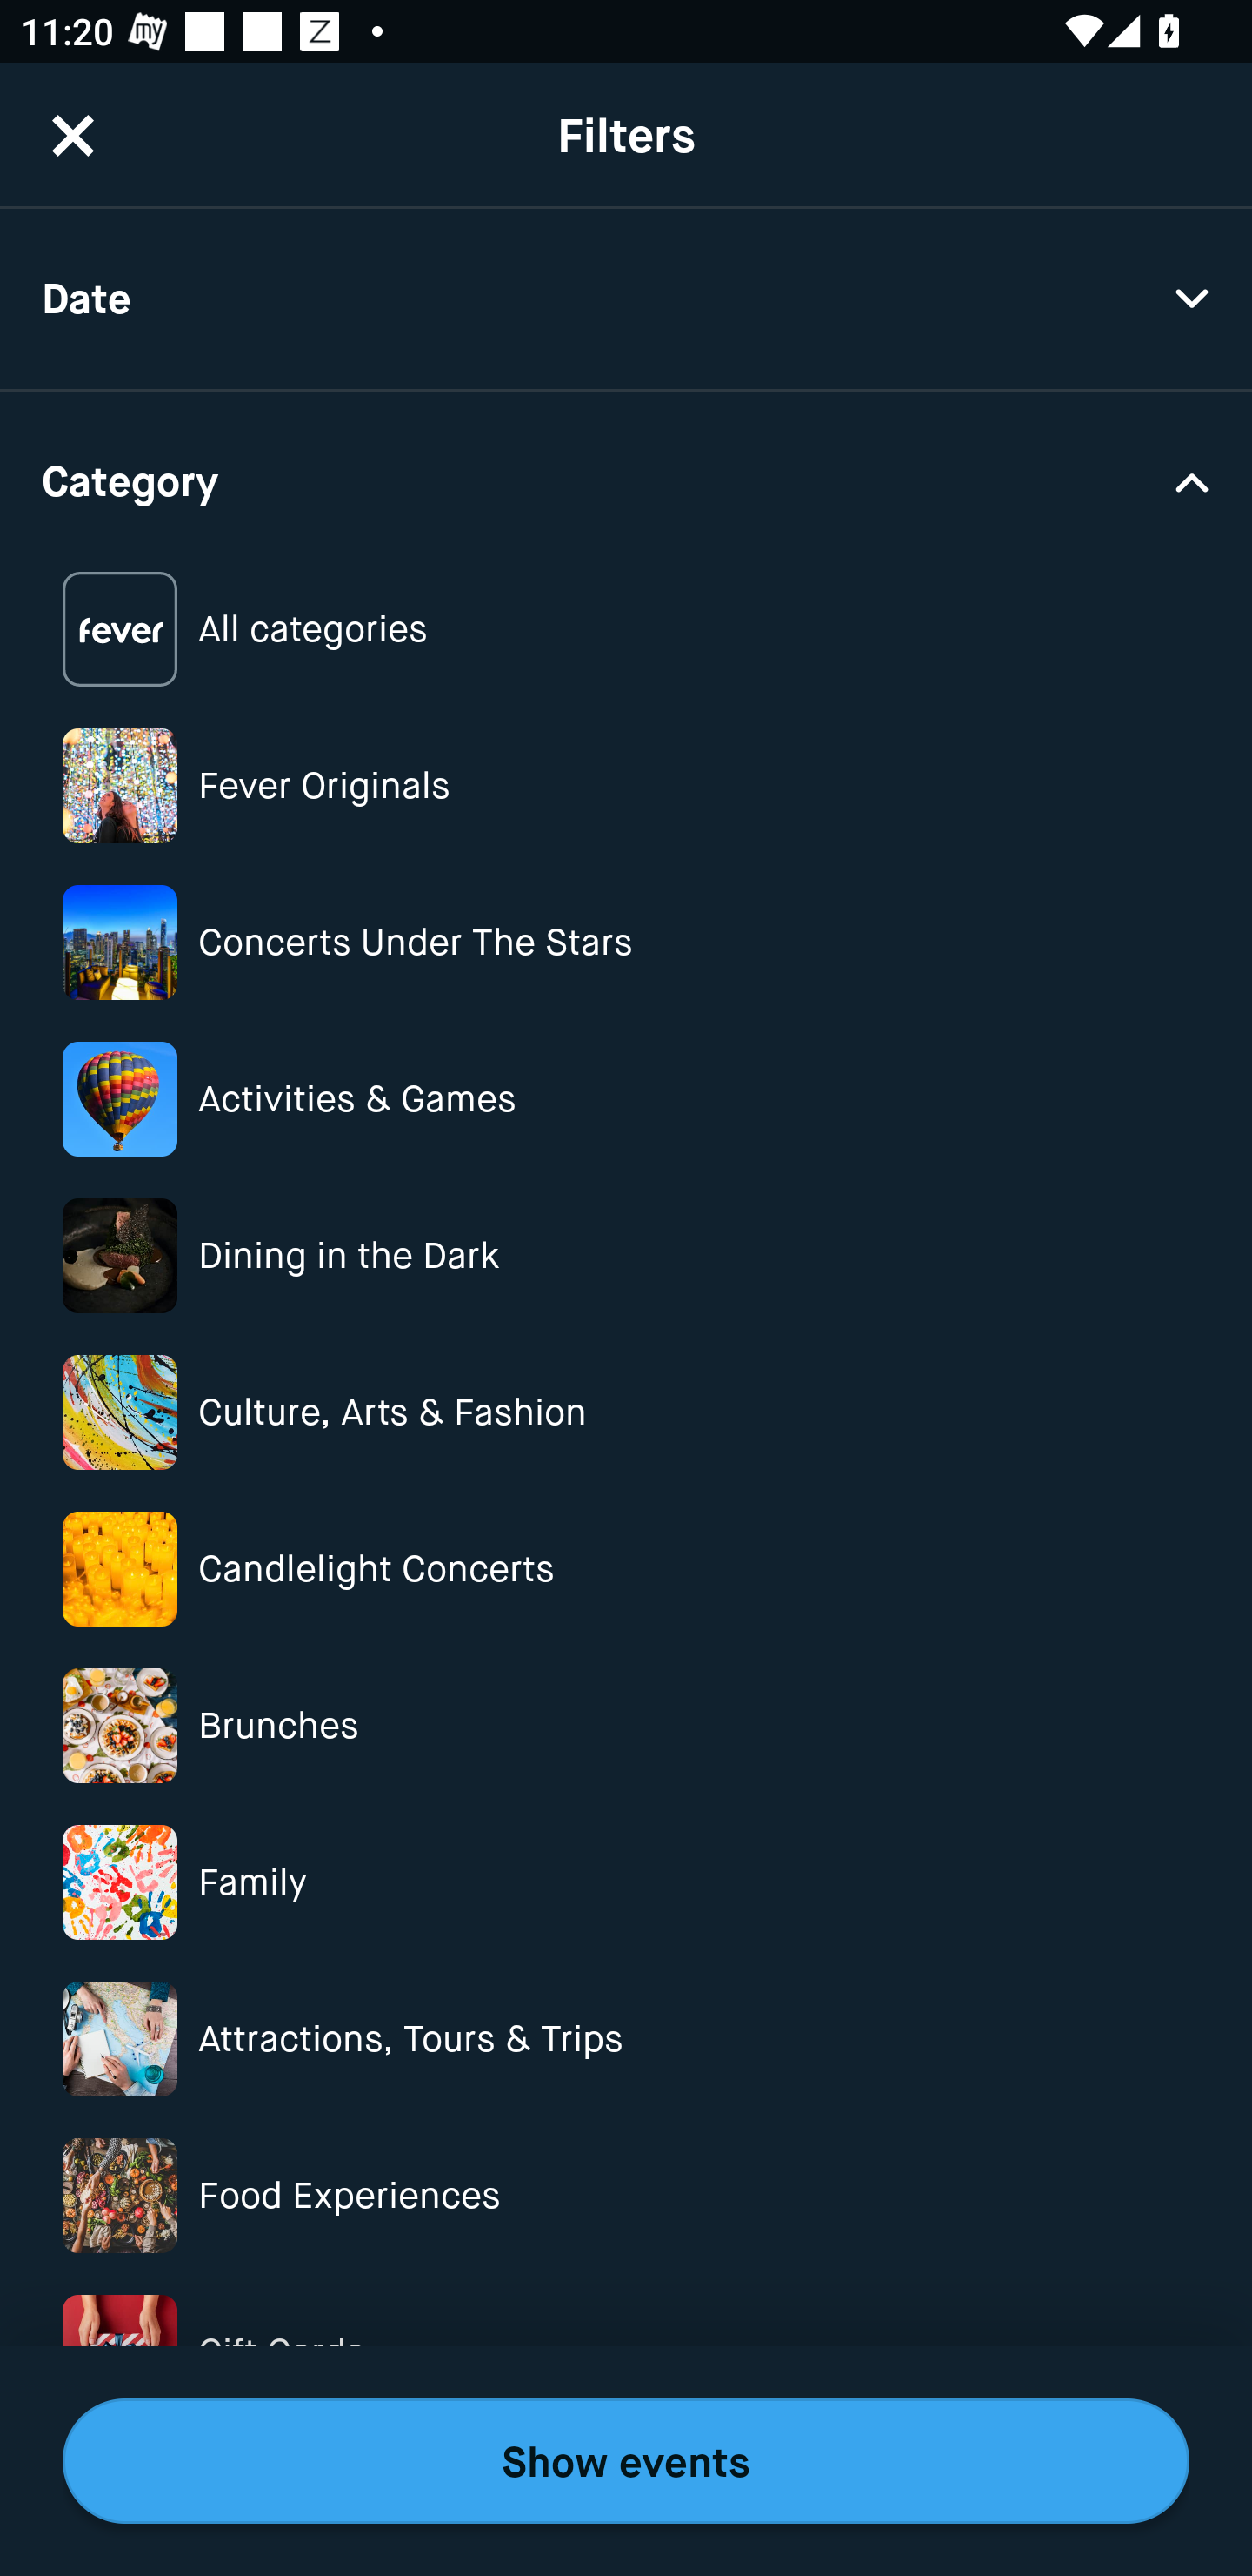 Image resolution: width=1252 pixels, height=2576 pixels. What do you see at coordinates (626, 1098) in the screenshot?
I see `Category Image Activities & Games` at bounding box center [626, 1098].